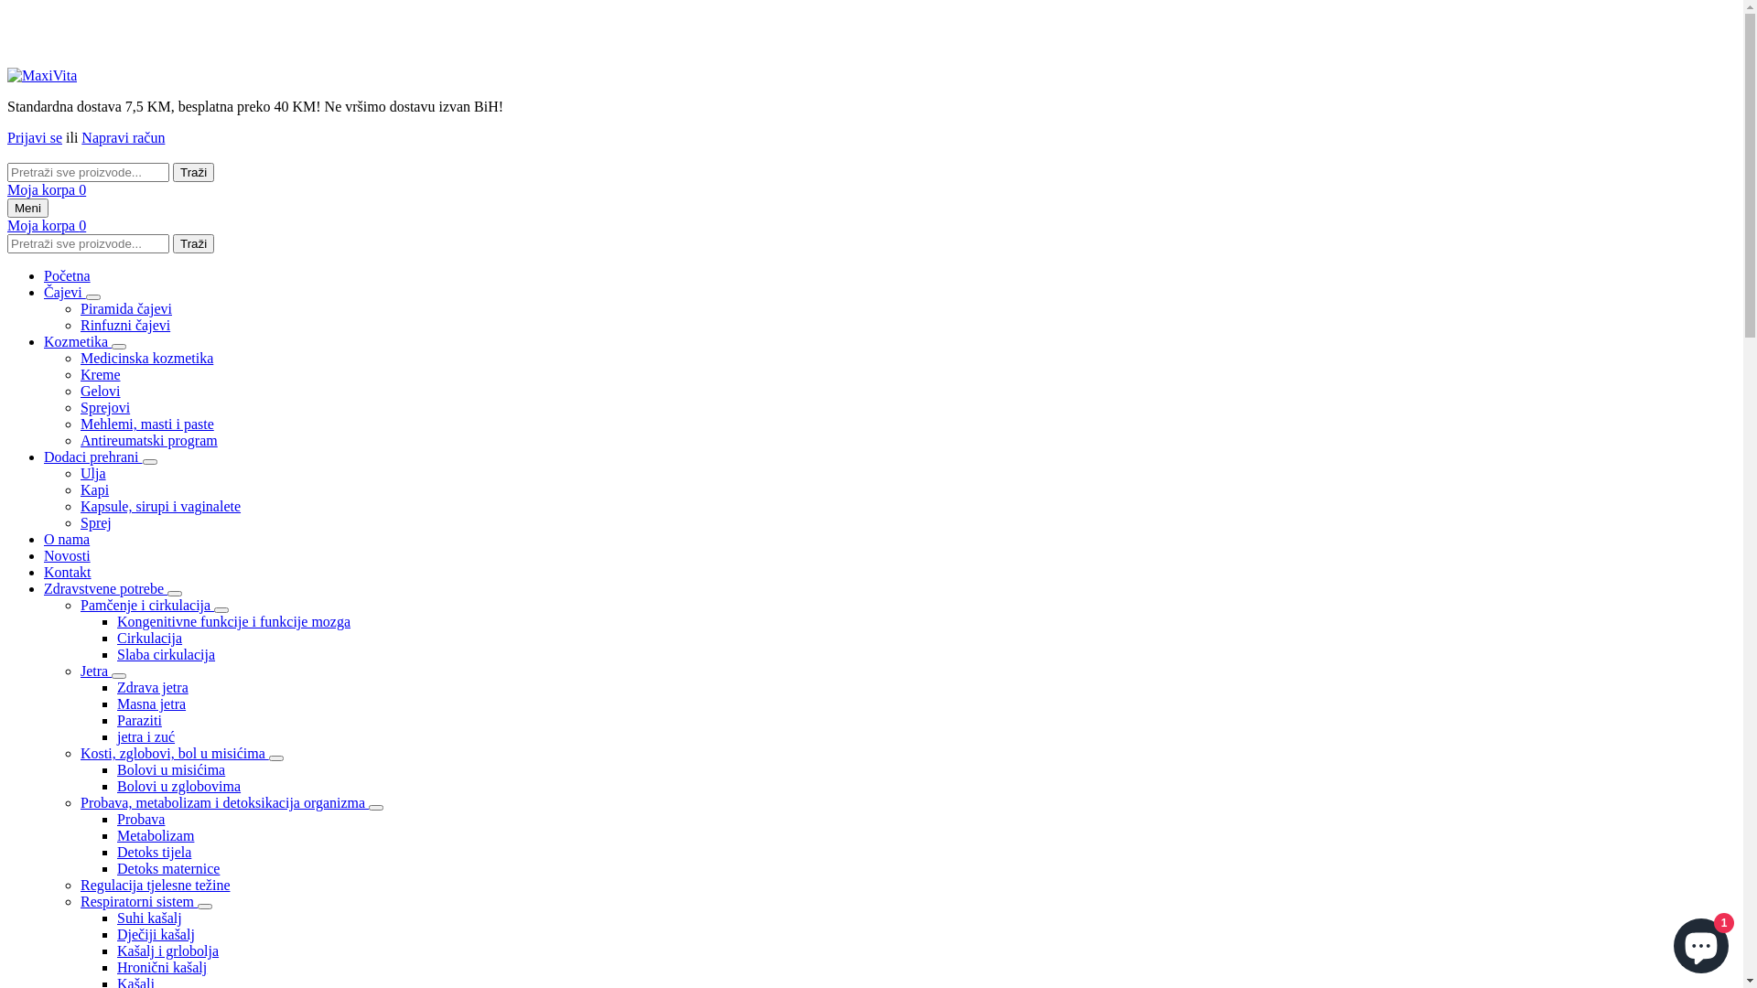 The image size is (1757, 988). What do you see at coordinates (68, 556) in the screenshot?
I see `Novosti` at bounding box center [68, 556].